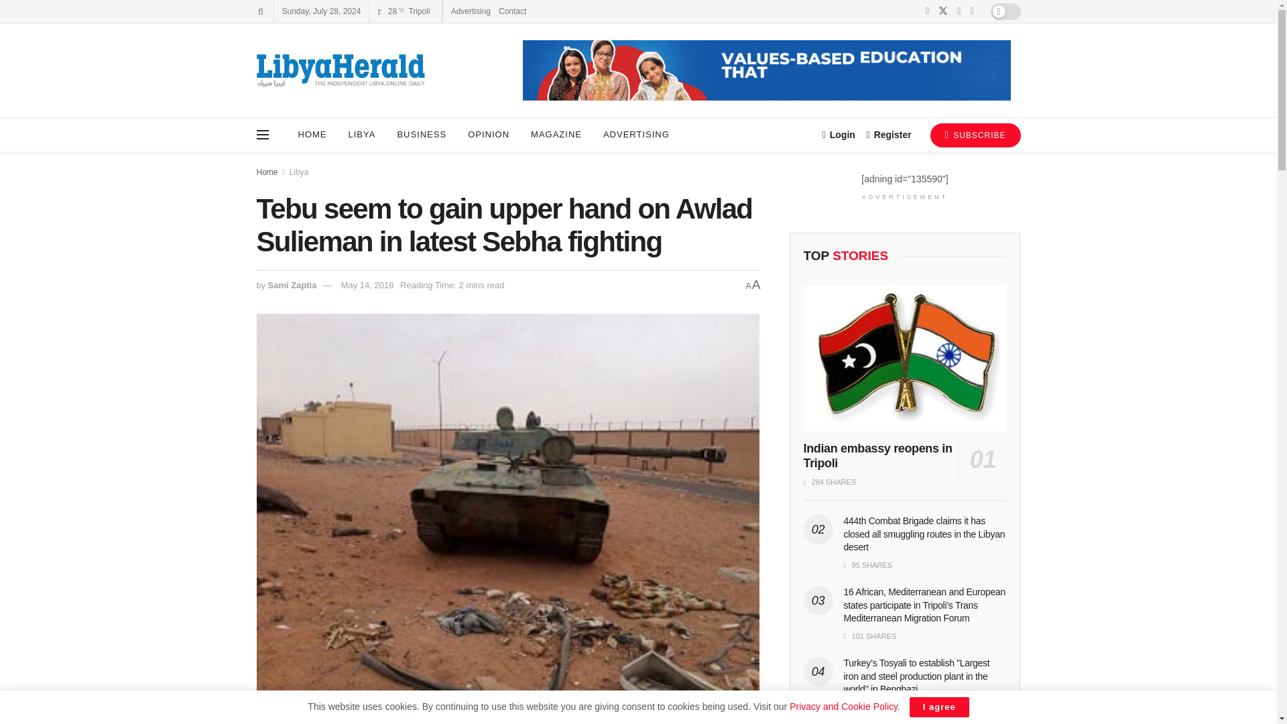  Describe the element at coordinates (299, 172) in the screenshot. I see `Libya` at that location.